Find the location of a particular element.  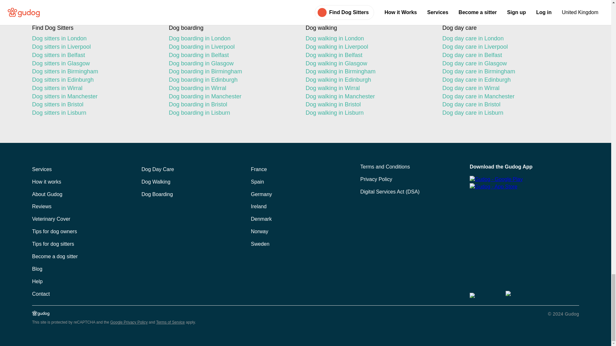

Dog sitters in Belfast is located at coordinates (95, 55).